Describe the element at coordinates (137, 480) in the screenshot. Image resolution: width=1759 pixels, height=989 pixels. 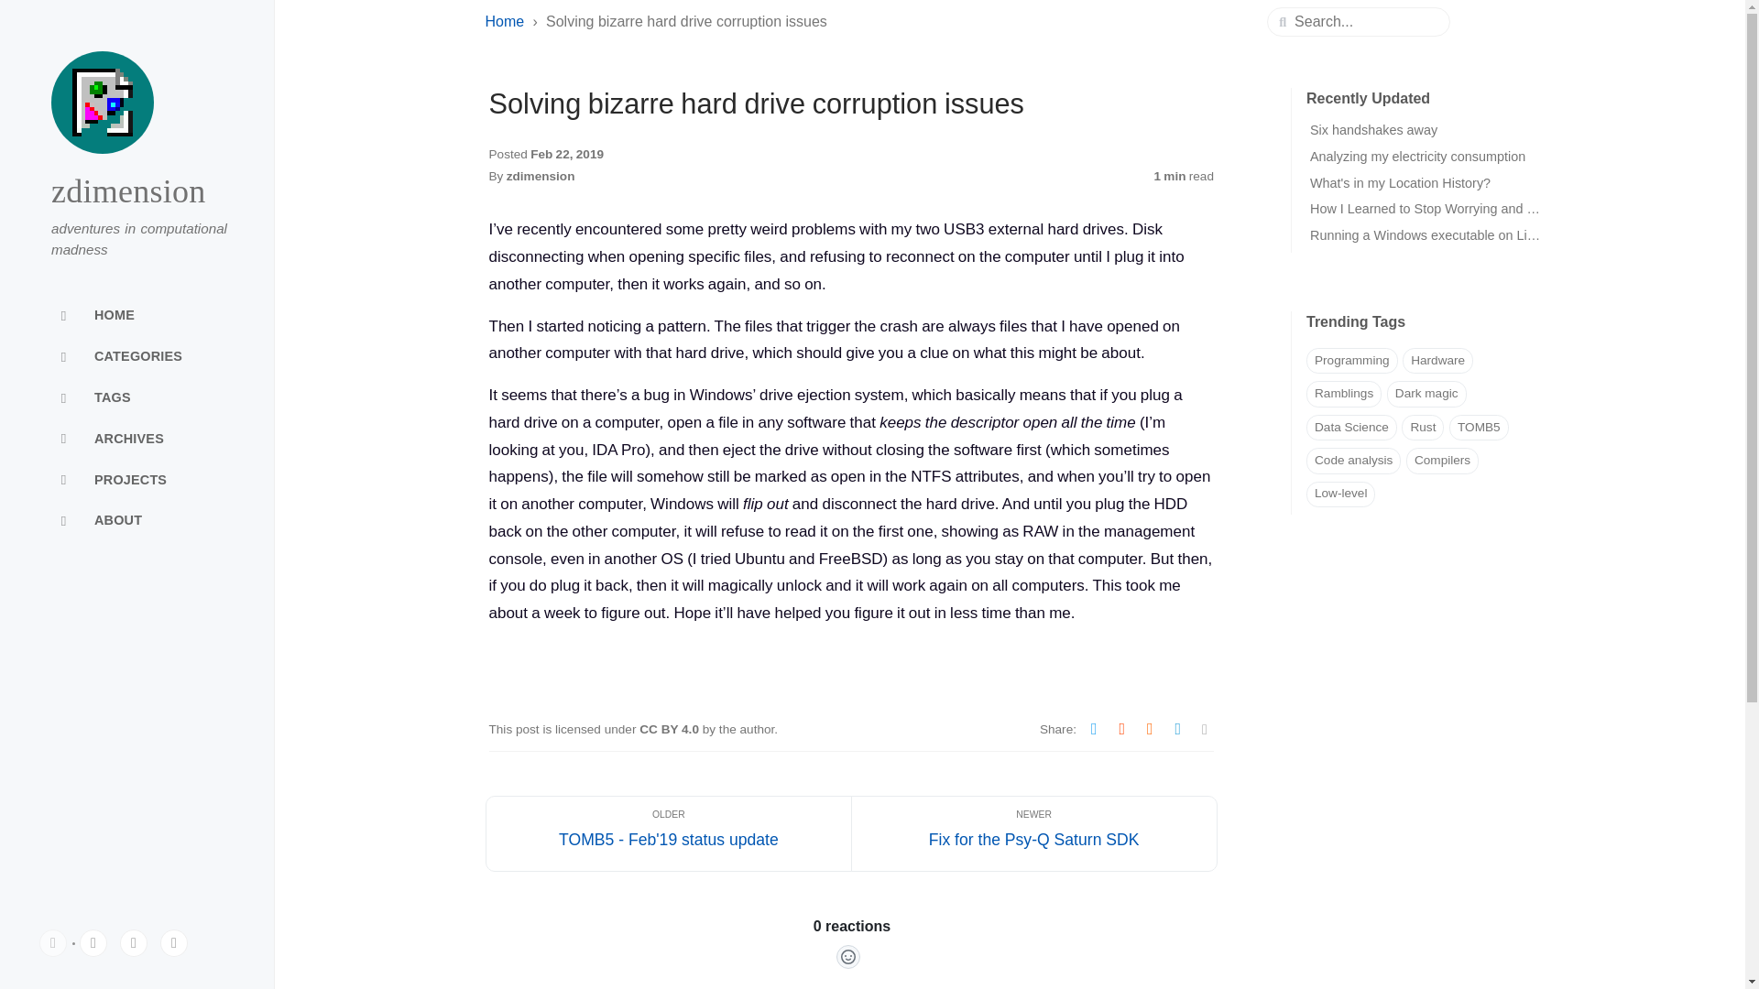
I see `PROJECTS` at that location.